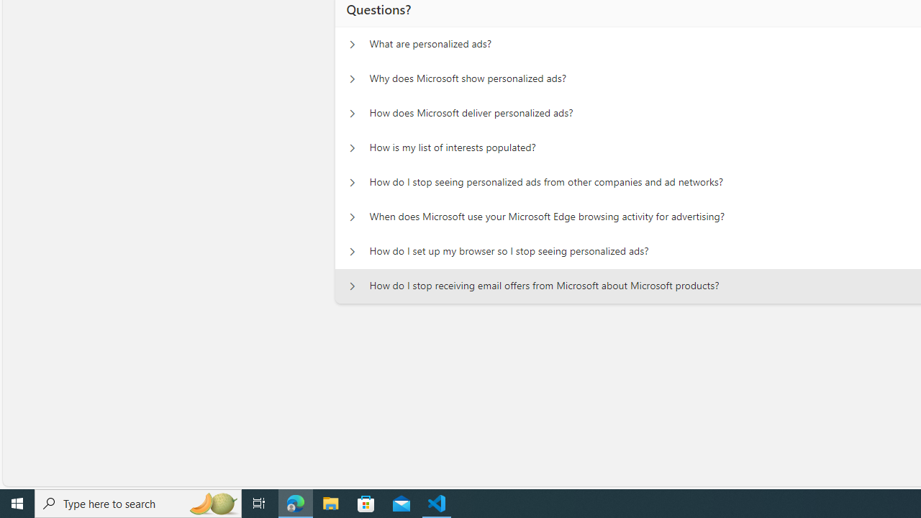 This screenshot has height=518, width=921. I want to click on Questions? How is my list of interests populated?, so click(352, 148).